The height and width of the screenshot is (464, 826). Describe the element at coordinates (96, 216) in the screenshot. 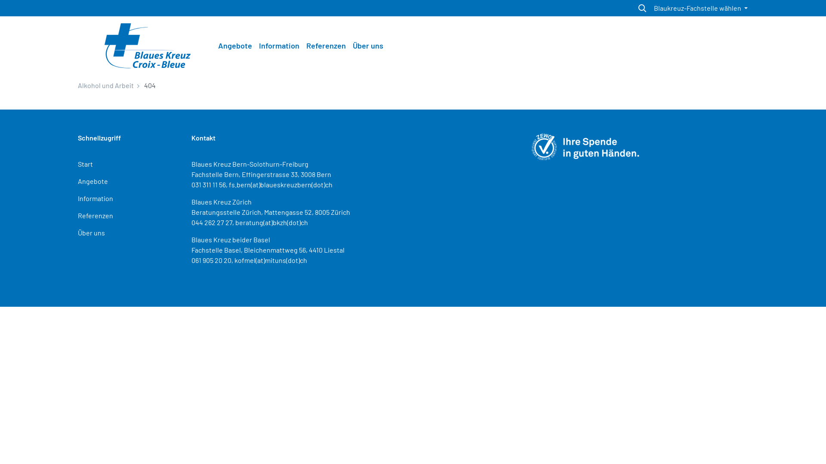

I see `Referenzen` at that location.